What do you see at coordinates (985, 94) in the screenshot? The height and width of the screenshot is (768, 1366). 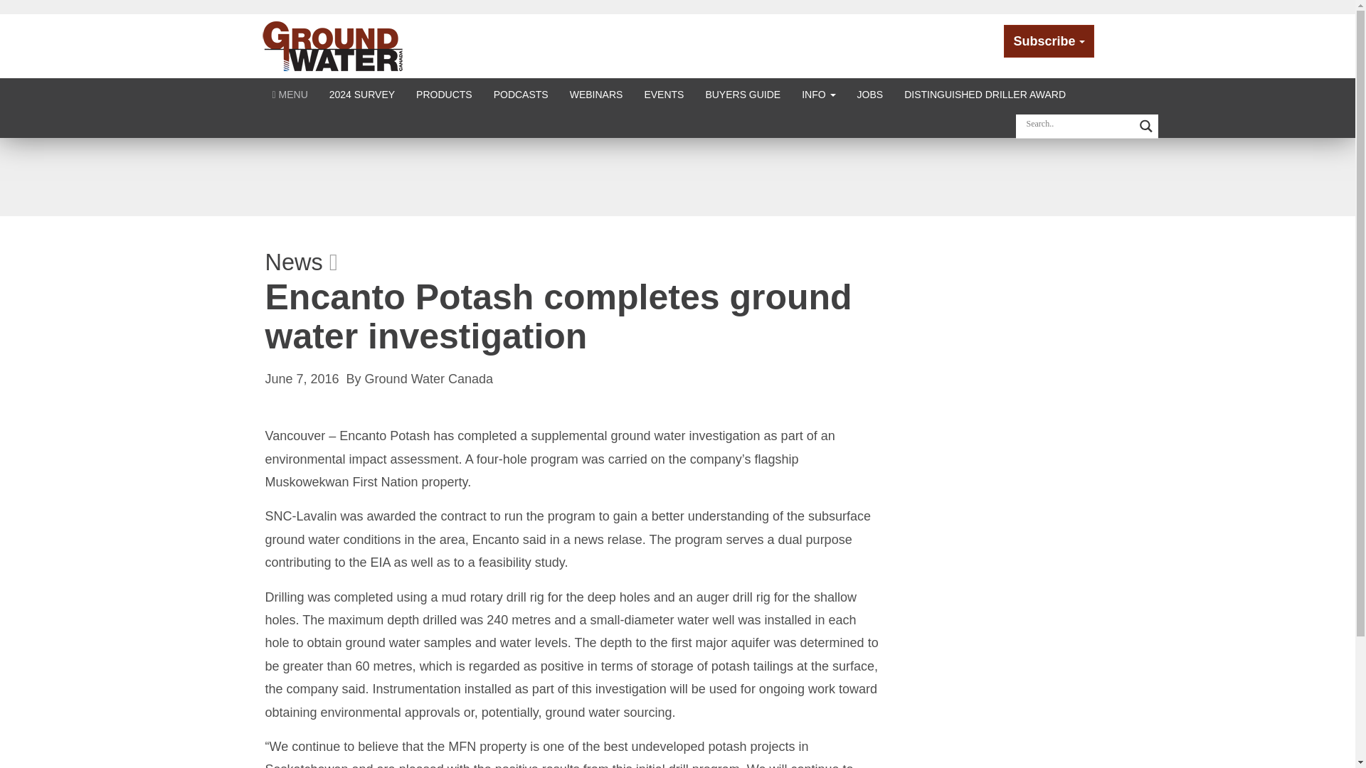 I see `DISTINGUISHED DRILLER AWARD` at bounding box center [985, 94].